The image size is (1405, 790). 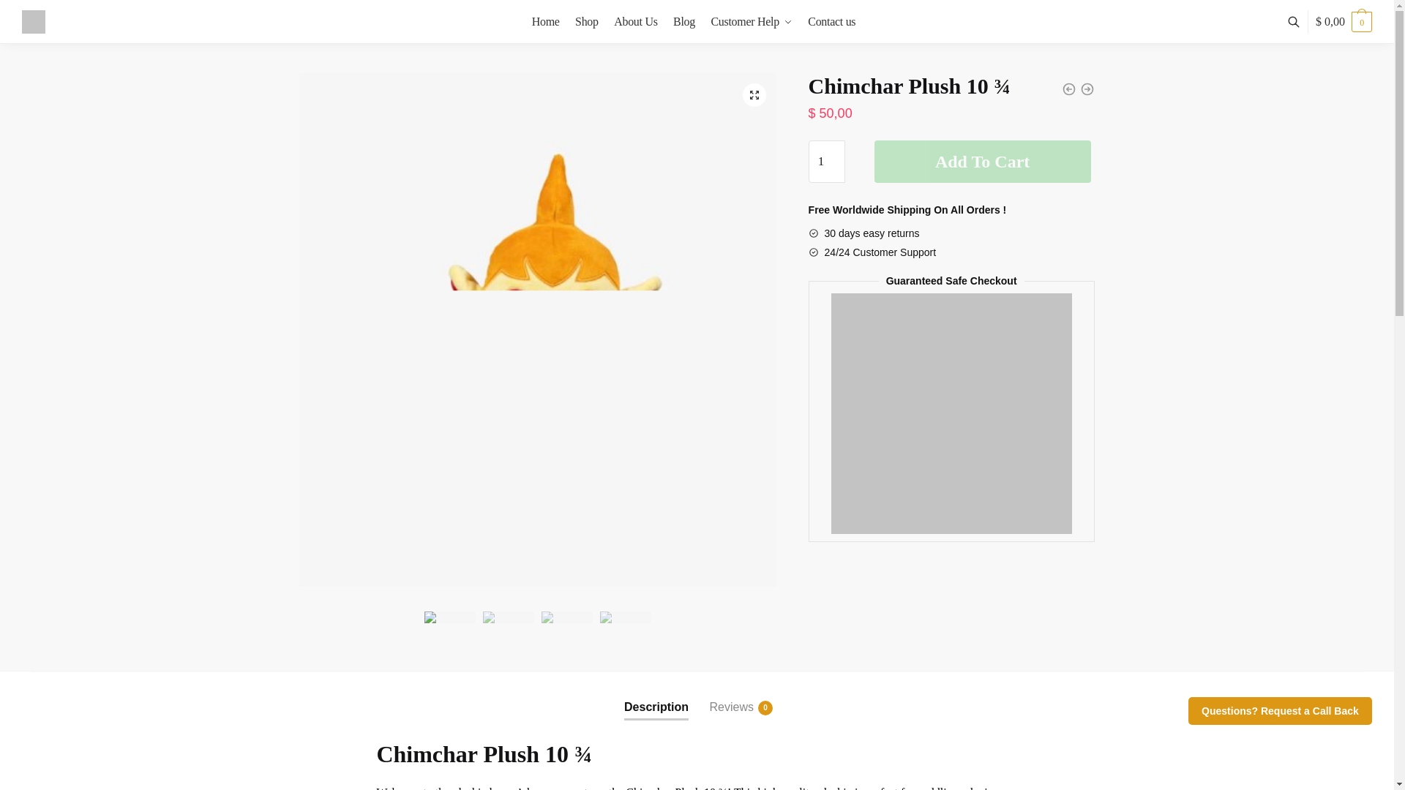 What do you see at coordinates (751, 22) in the screenshot?
I see `Customer Help` at bounding box center [751, 22].